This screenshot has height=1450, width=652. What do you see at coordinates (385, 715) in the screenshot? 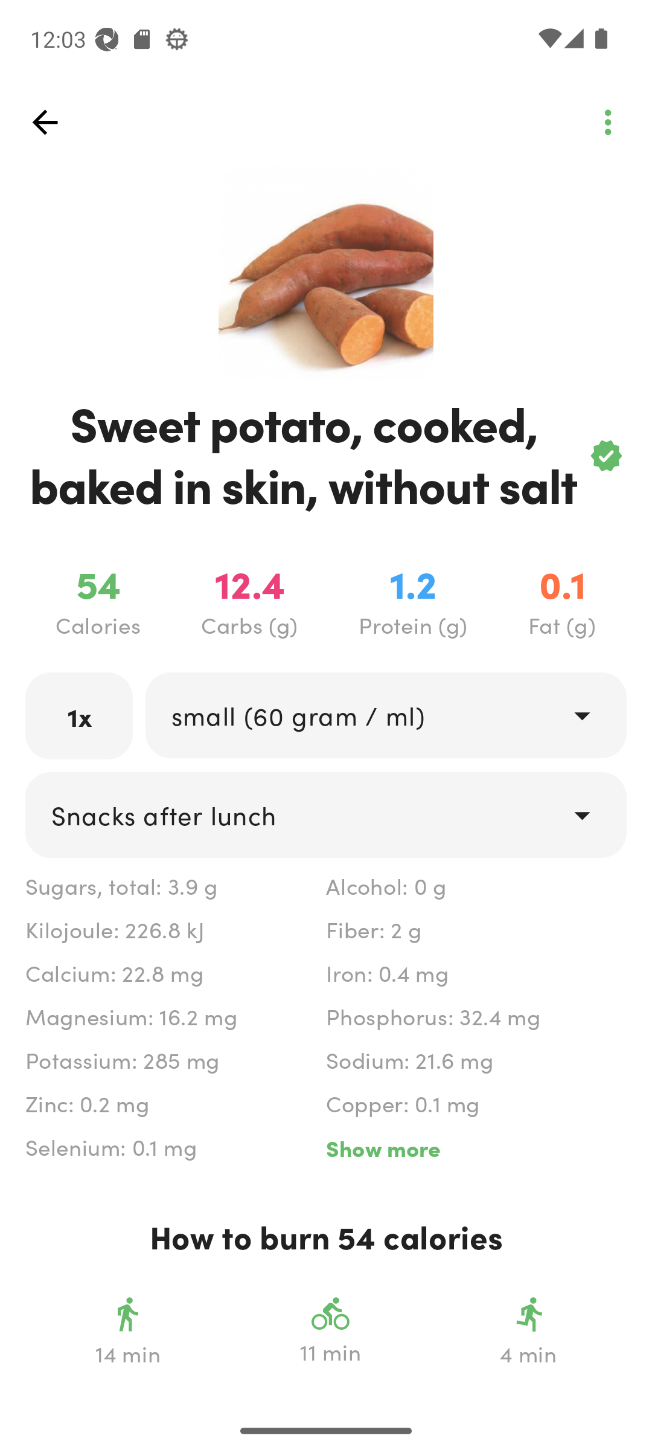
I see `drop_down small (60 gram / ml)` at bounding box center [385, 715].